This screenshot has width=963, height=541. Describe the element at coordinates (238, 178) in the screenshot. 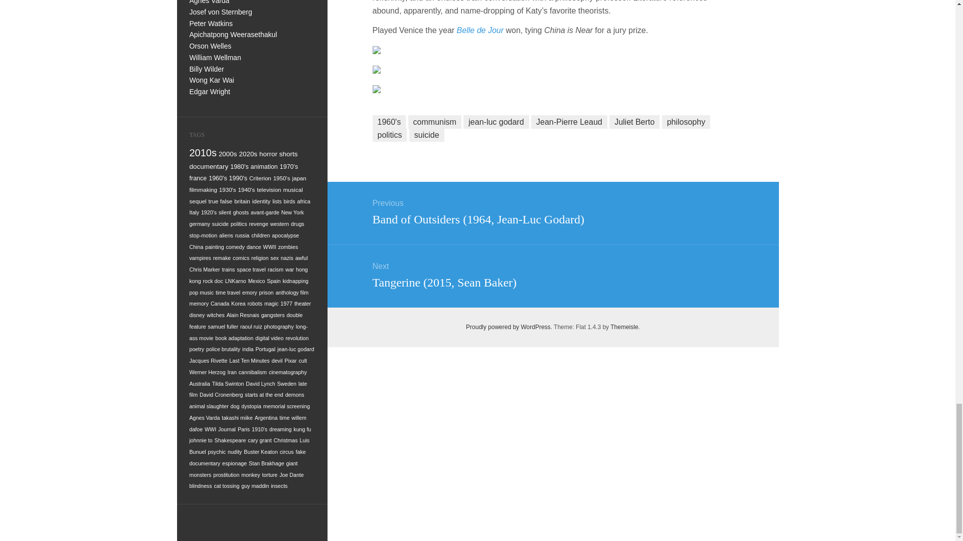

I see `243 topics` at that location.